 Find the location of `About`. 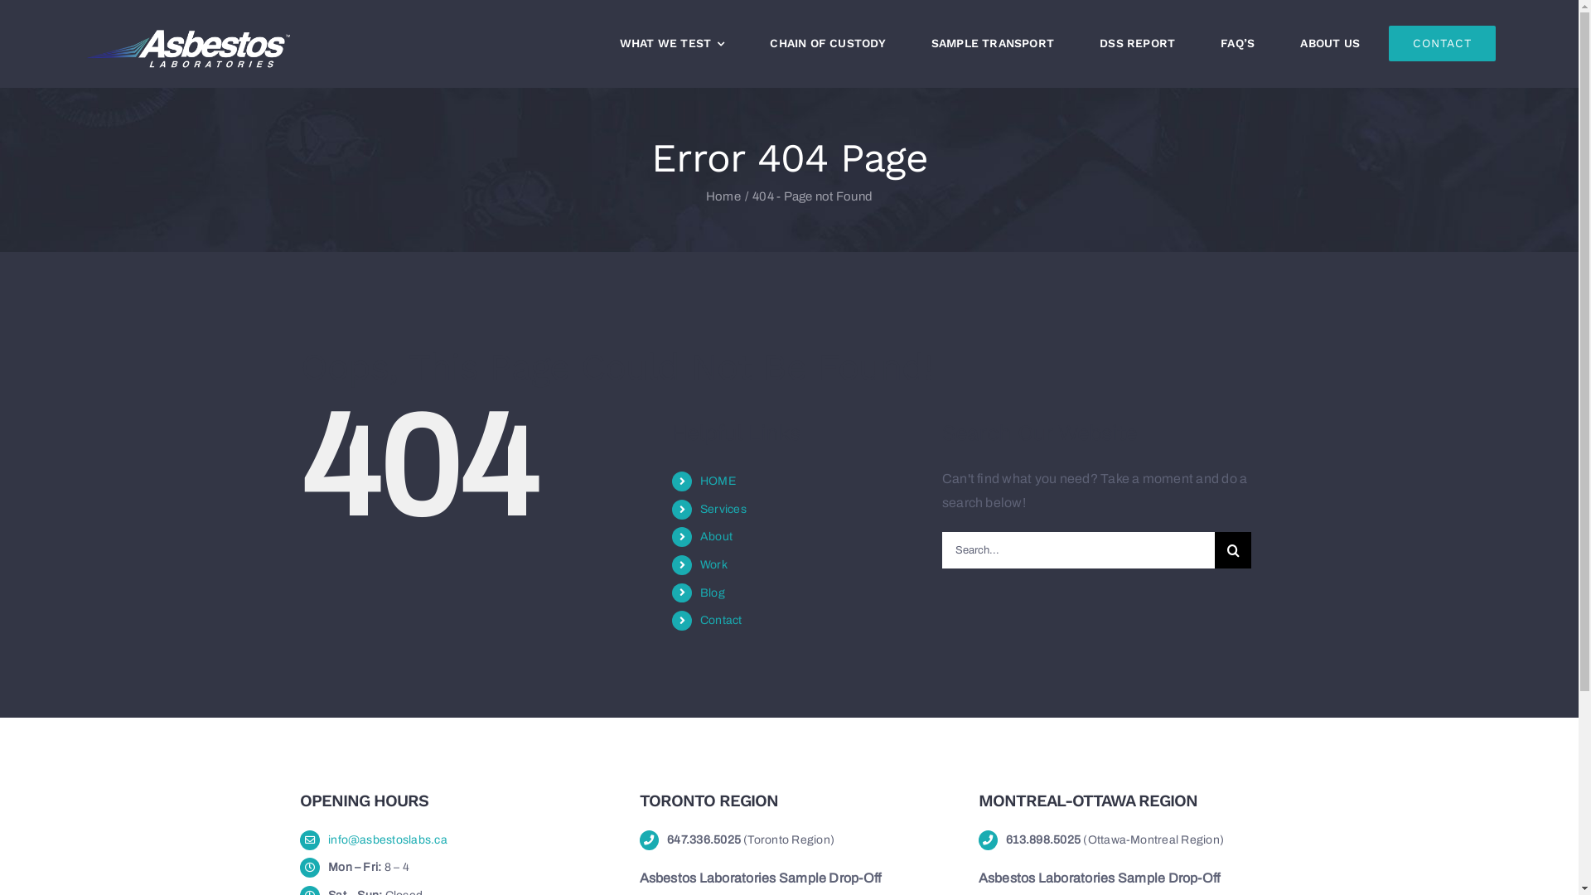

About is located at coordinates (716, 537).